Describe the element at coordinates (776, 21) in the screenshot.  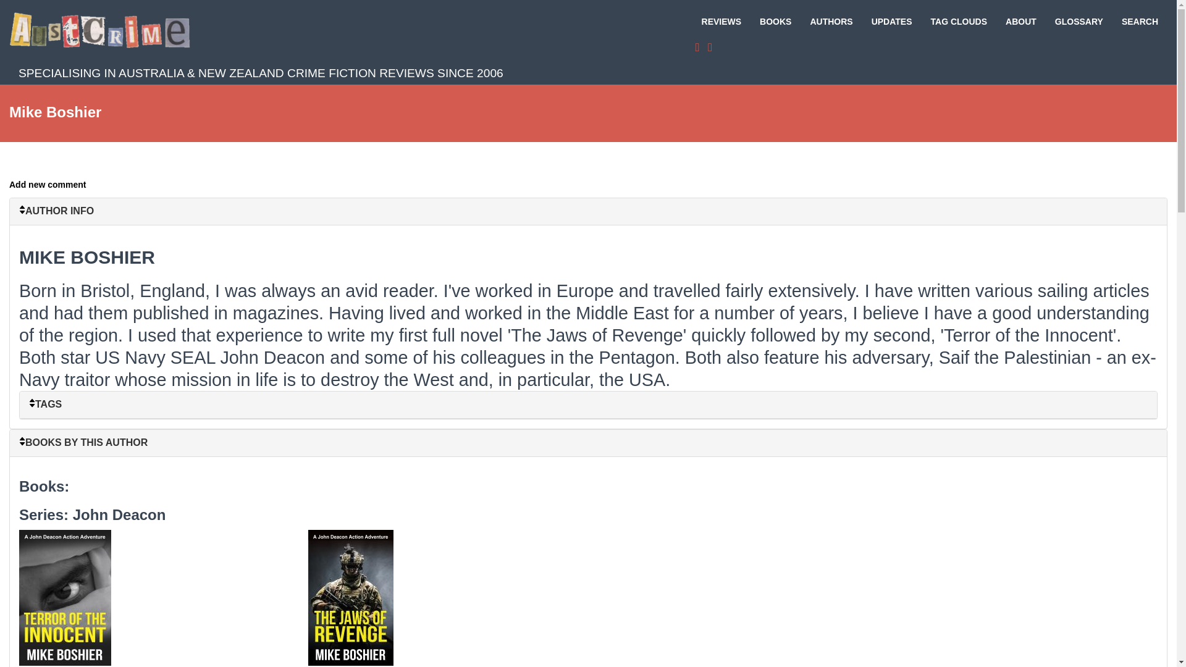
I see `BOOKS` at that location.